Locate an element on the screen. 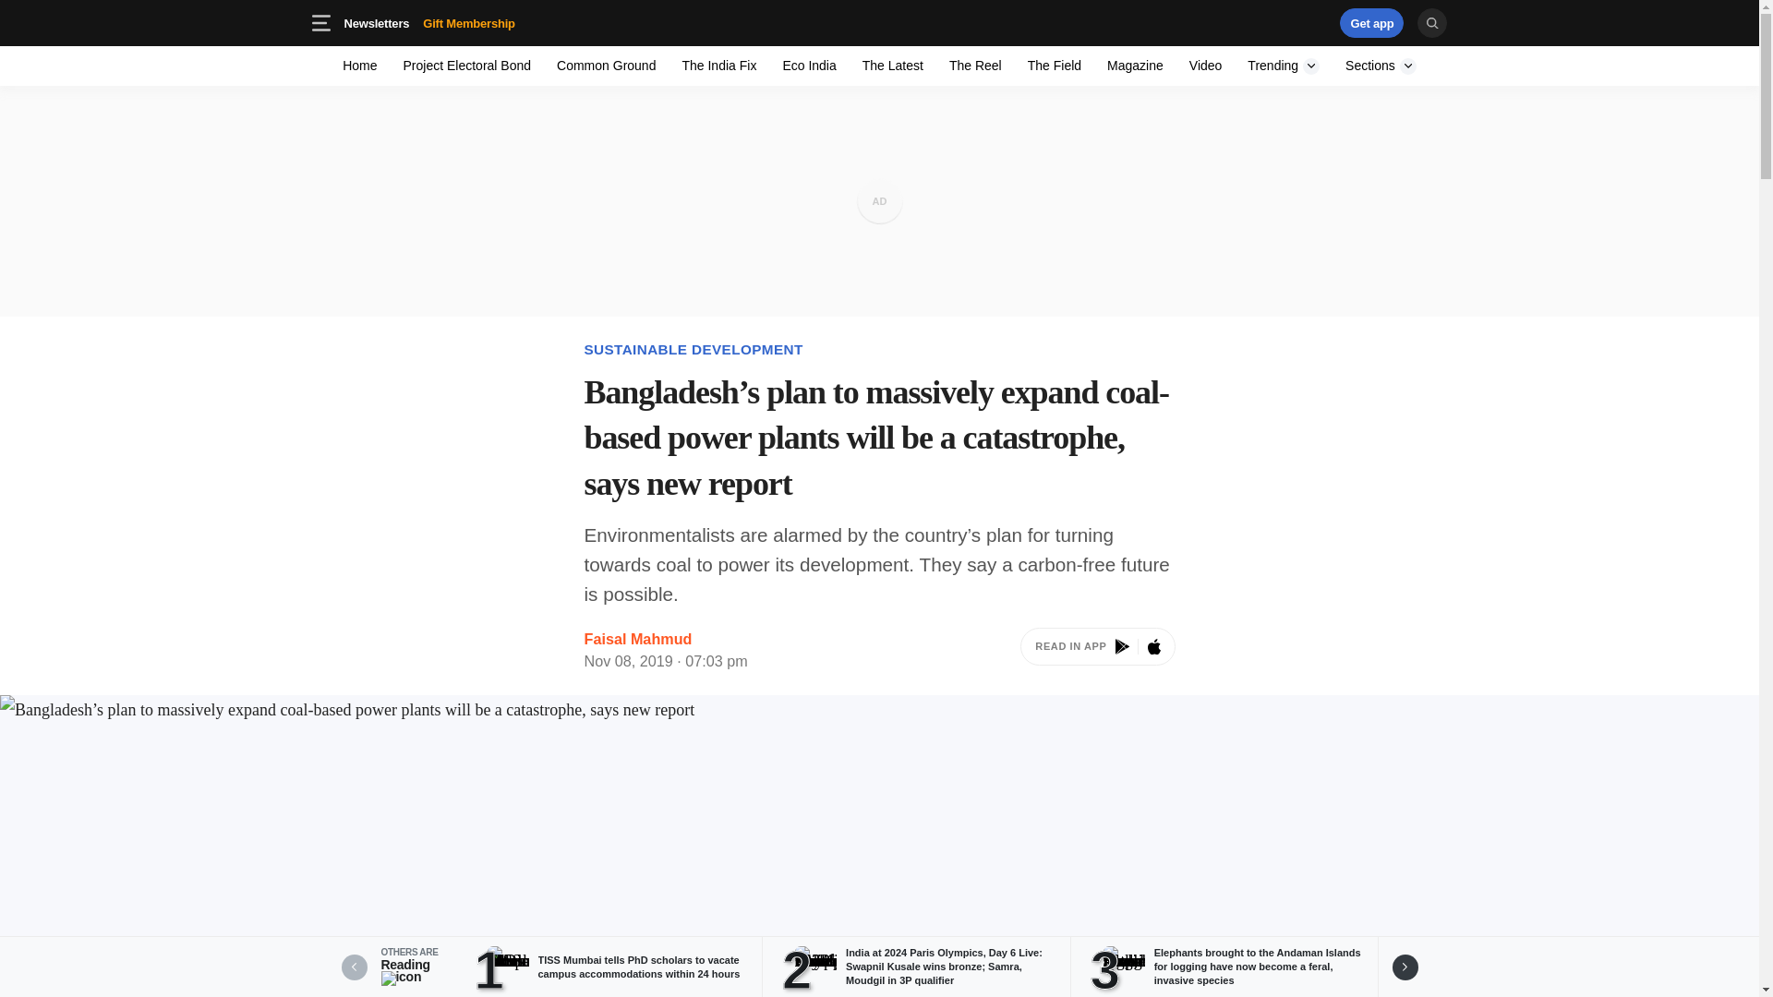 The image size is (1773, 997). Sections is located at coordinates (498, 22).